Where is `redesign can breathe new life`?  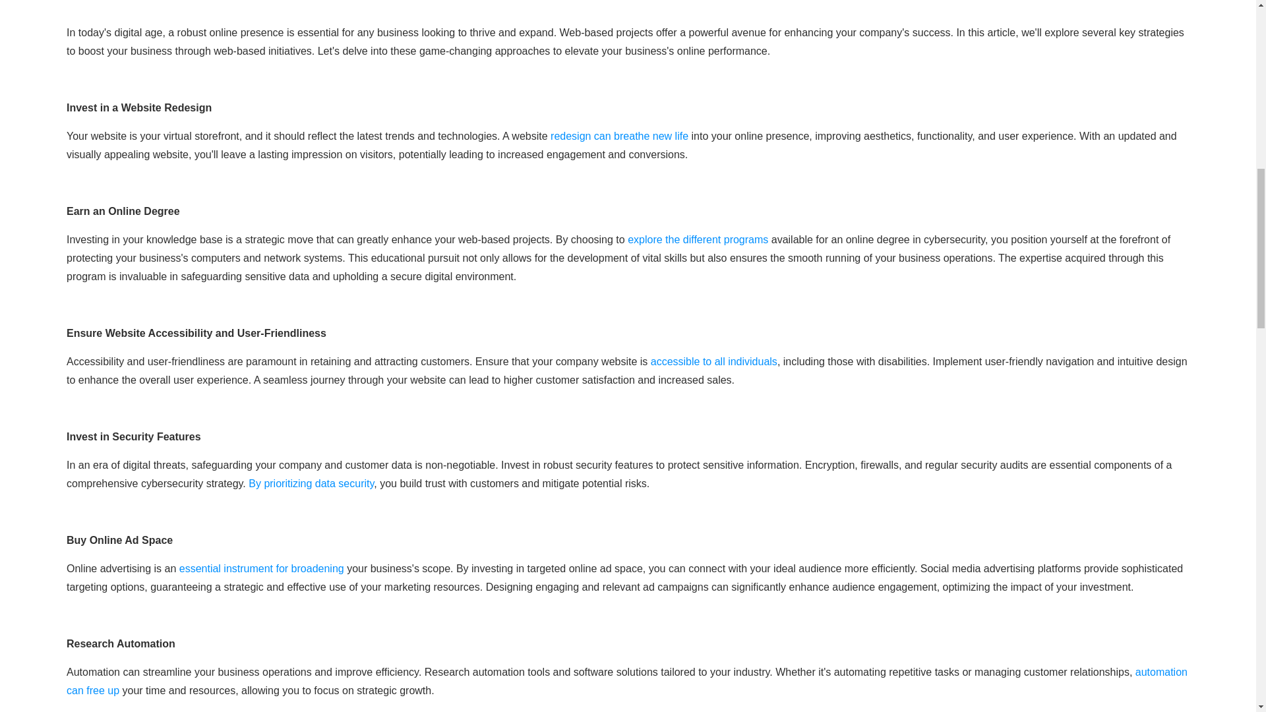 redesign can breathe new life is located at coordinates (620, 136).